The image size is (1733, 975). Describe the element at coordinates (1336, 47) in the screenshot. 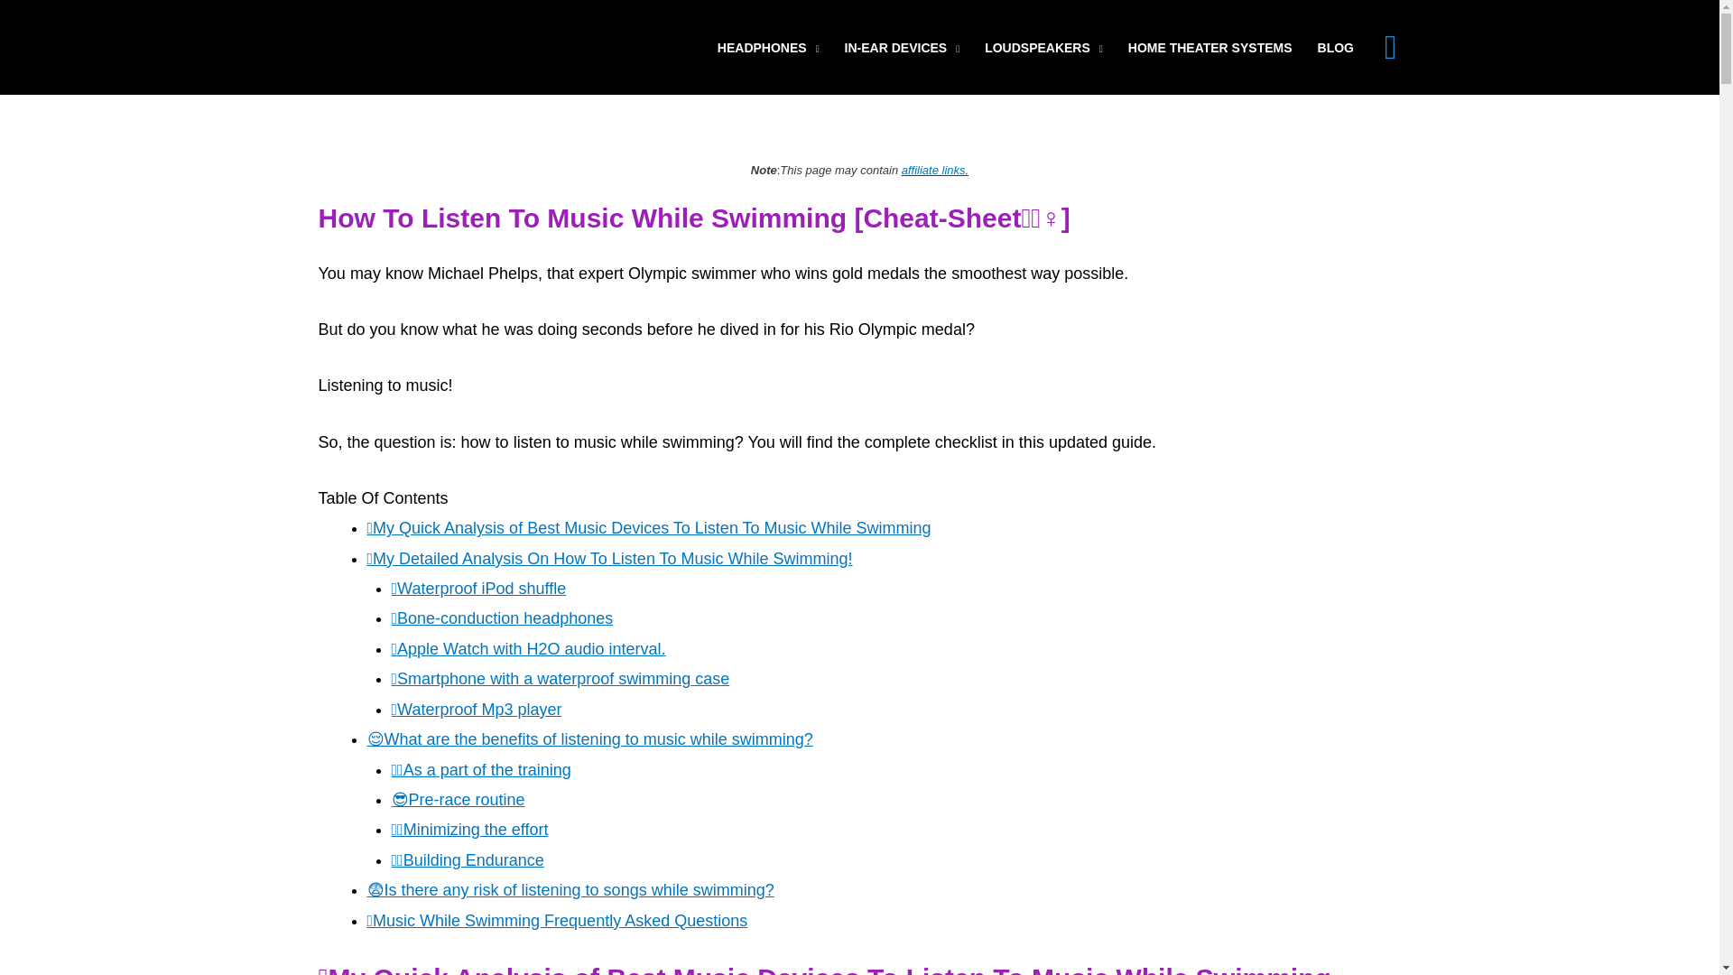

I see `BLOG` at that location.